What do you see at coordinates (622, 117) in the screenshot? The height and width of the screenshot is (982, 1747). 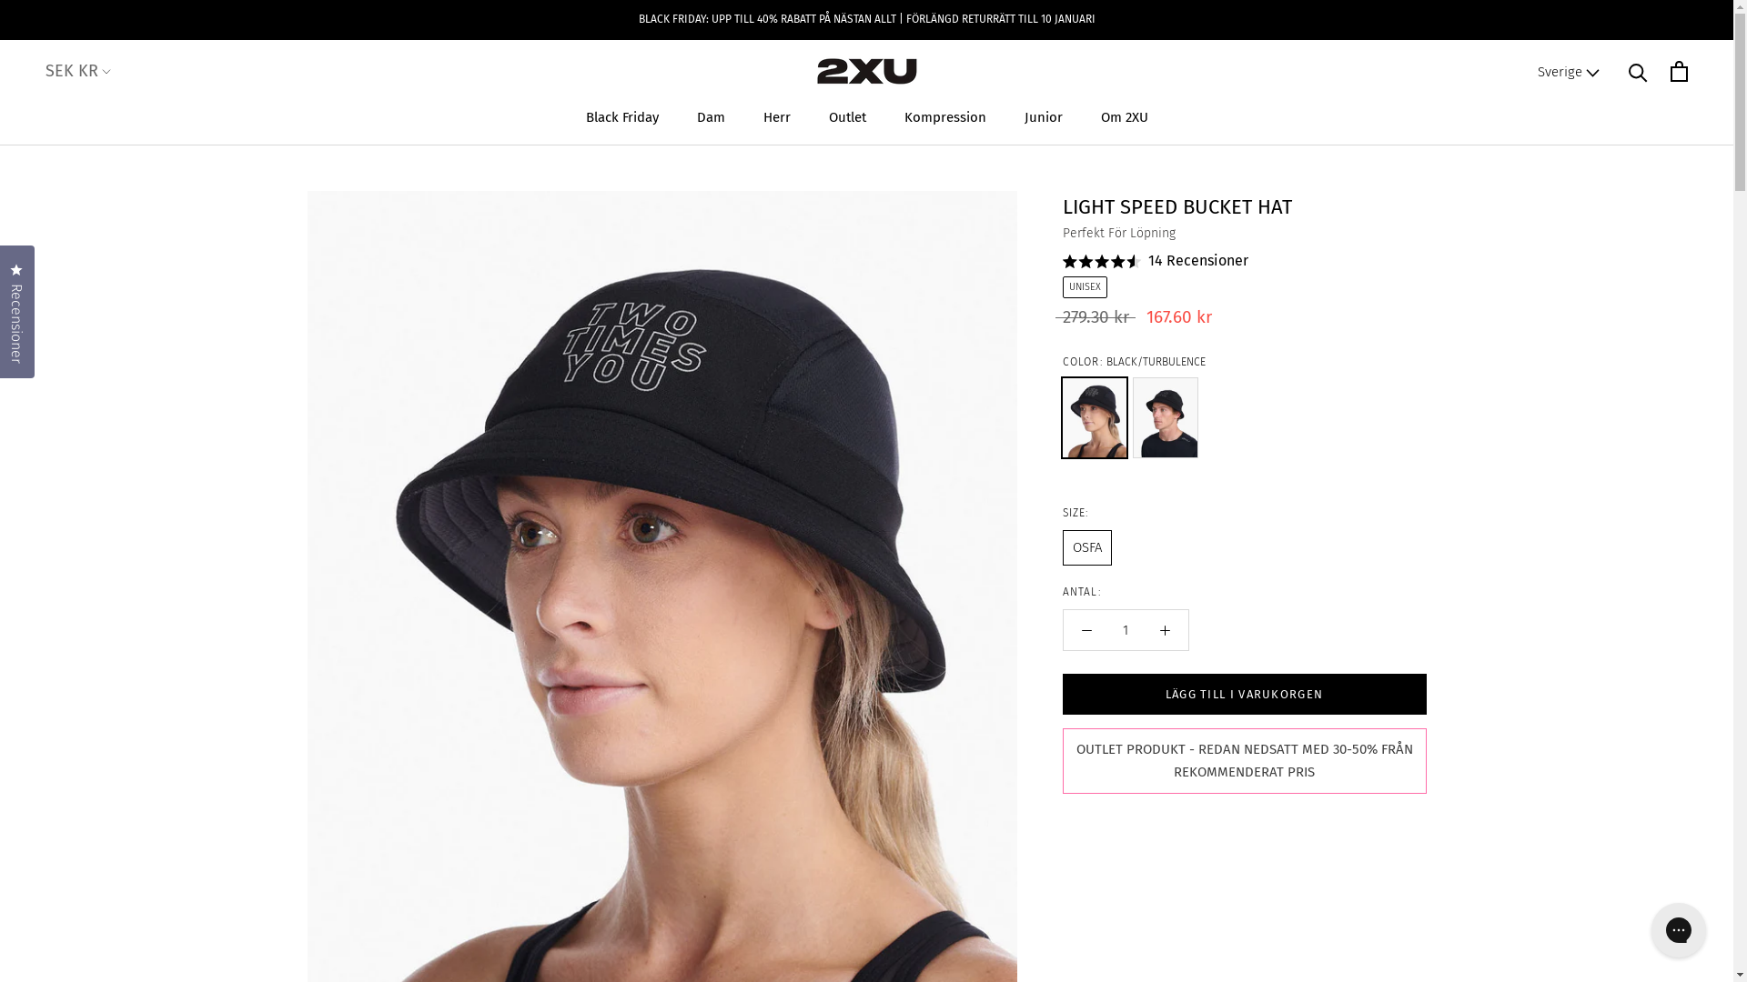 I see `Black Friday
Black Friday` at bounding box center [622, 117].